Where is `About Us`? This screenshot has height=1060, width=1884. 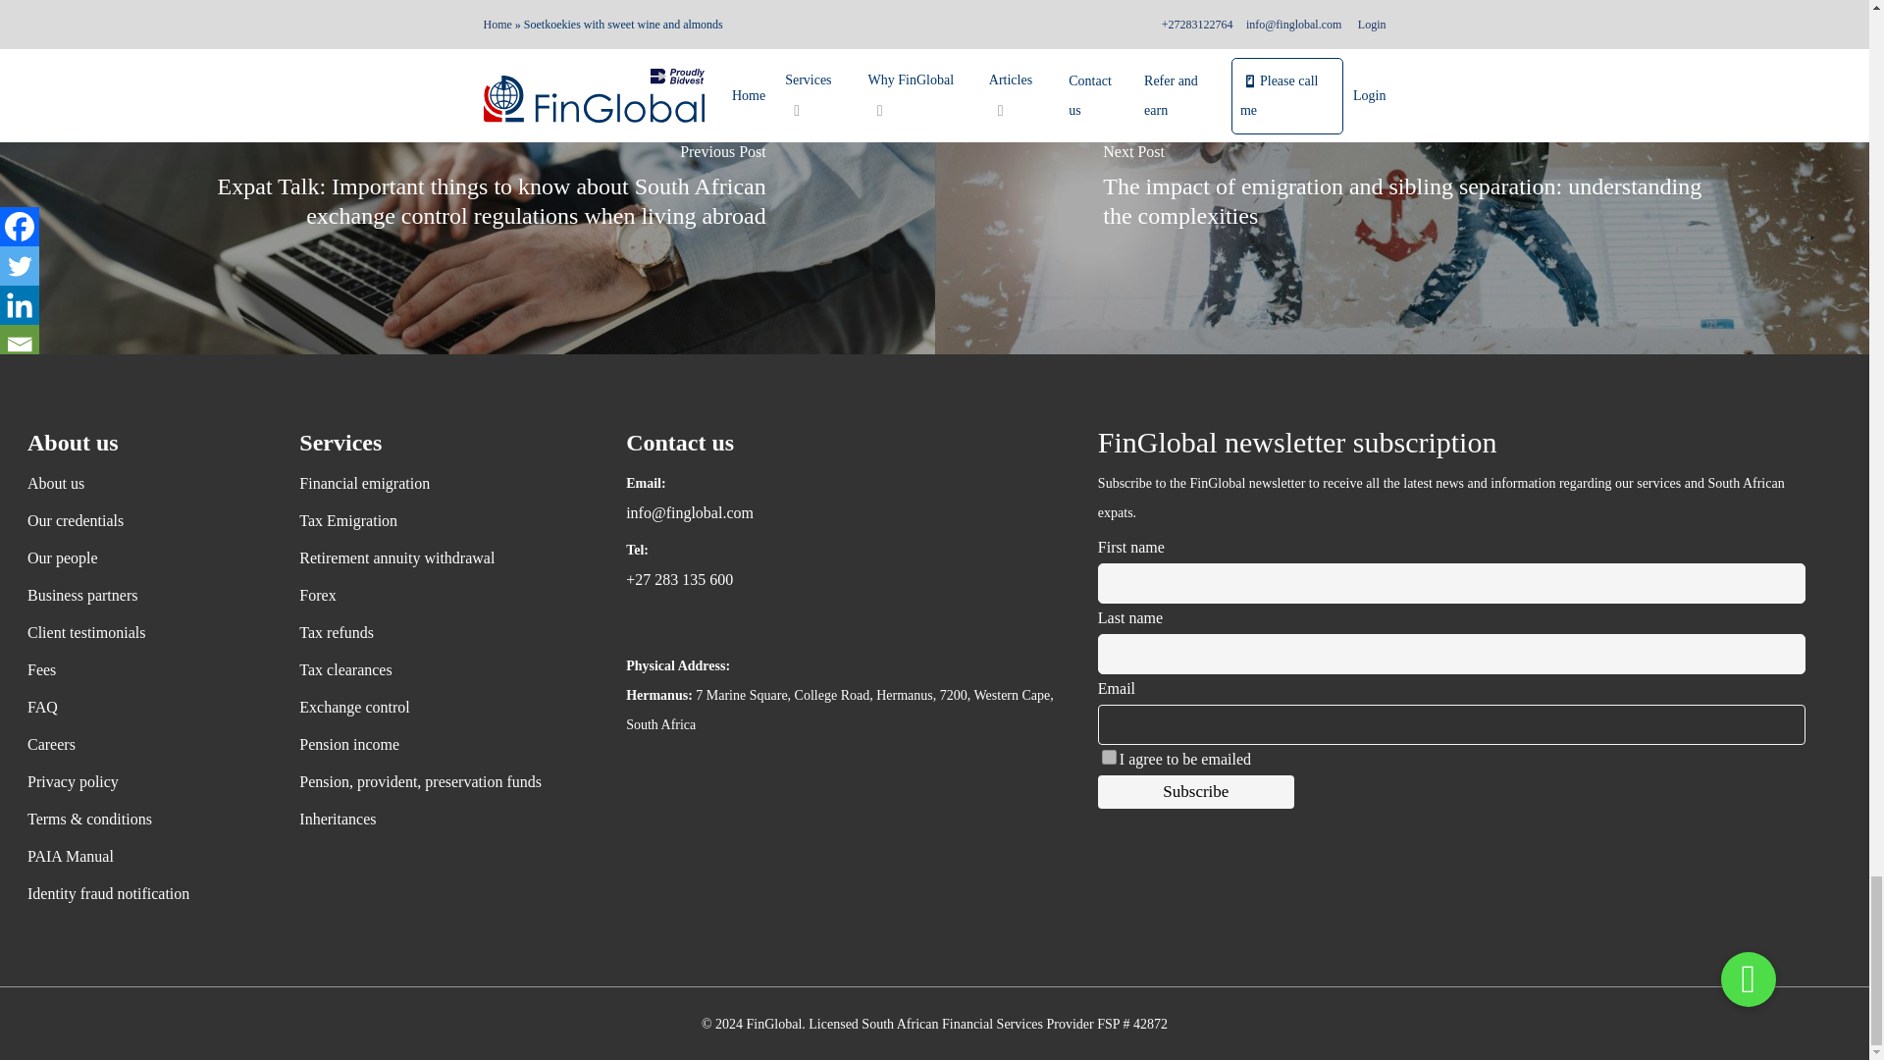
About Us is located at coordinates (145, 483).